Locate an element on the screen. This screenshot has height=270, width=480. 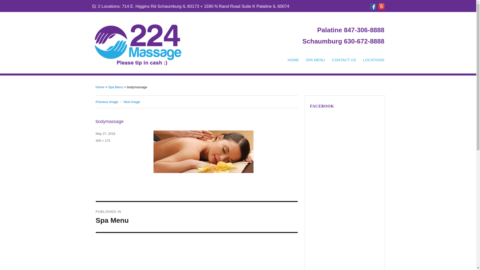
PUBLISHED IN
Spa Menu is located at coordinates (196, 217).